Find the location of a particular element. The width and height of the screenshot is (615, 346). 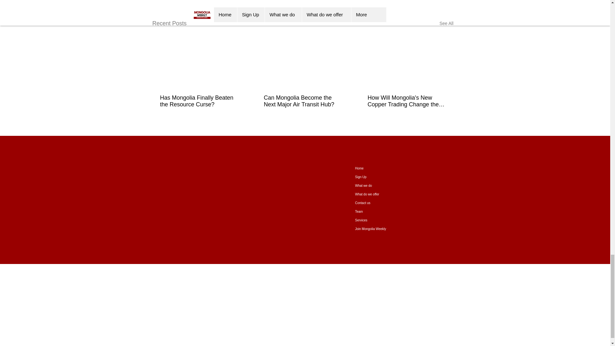

What we do is located at coordinates (379, 185).